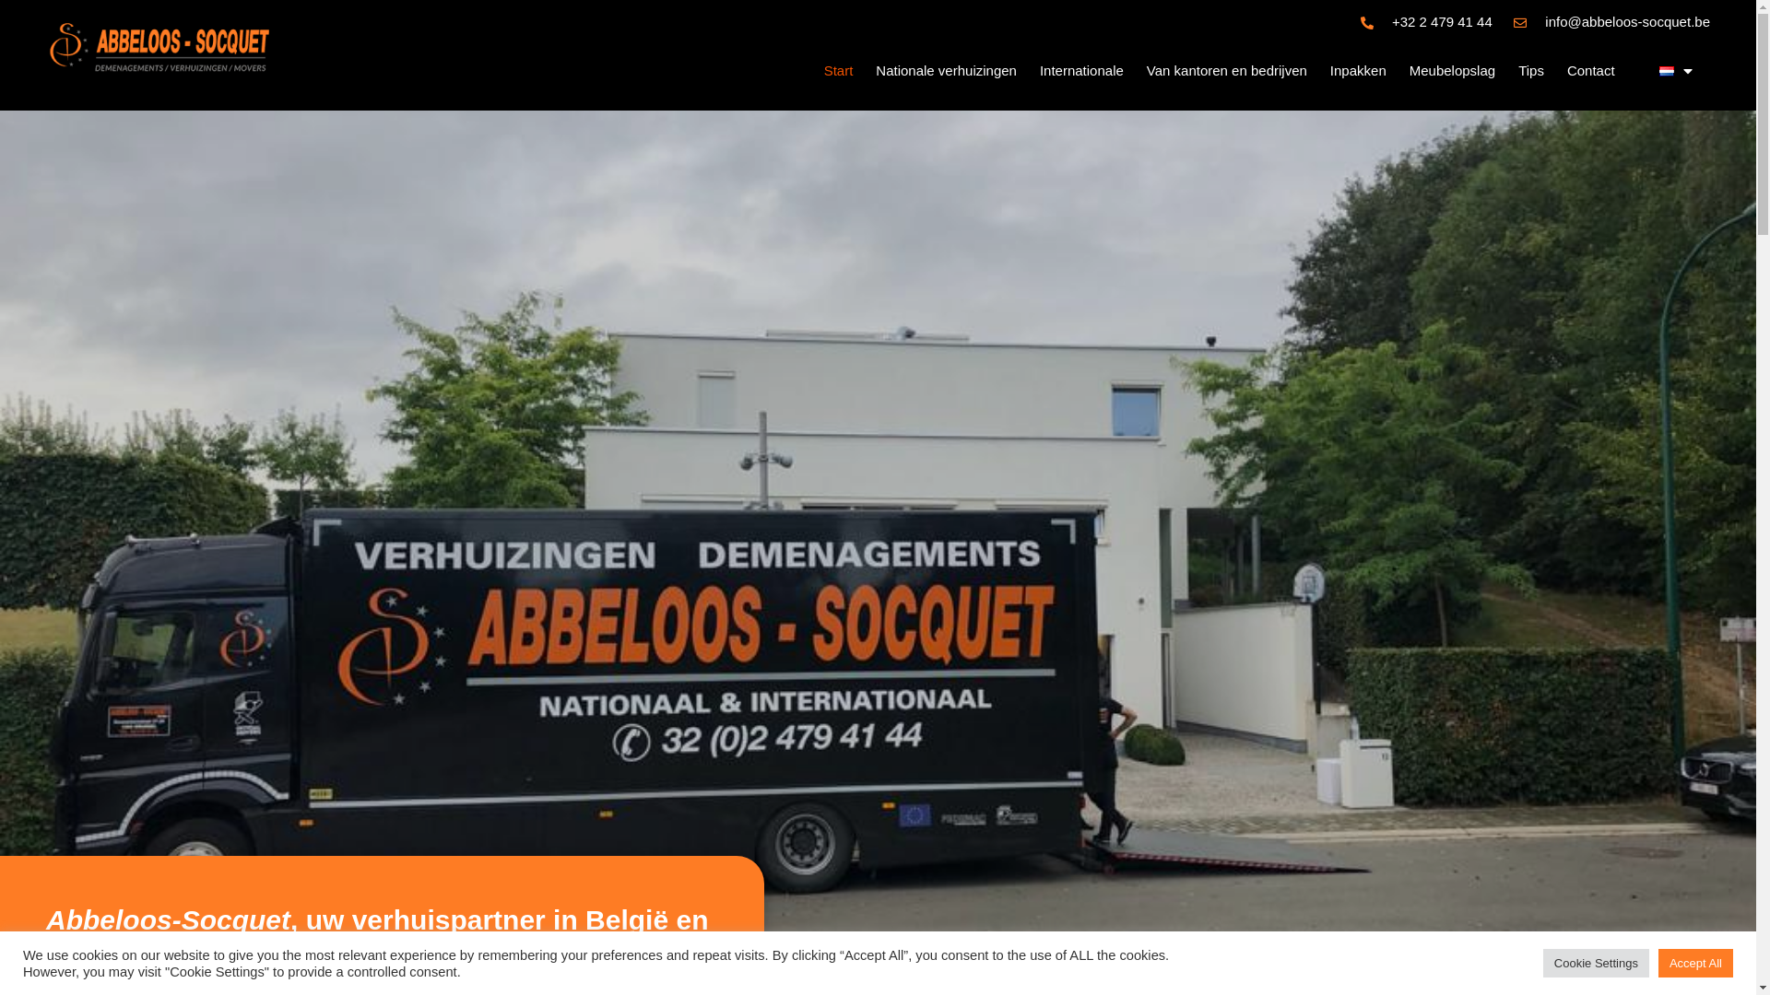  Describe the element at coordinates (282, 829) in the screenshot. I see `Etterbeek (1040)` at that location.